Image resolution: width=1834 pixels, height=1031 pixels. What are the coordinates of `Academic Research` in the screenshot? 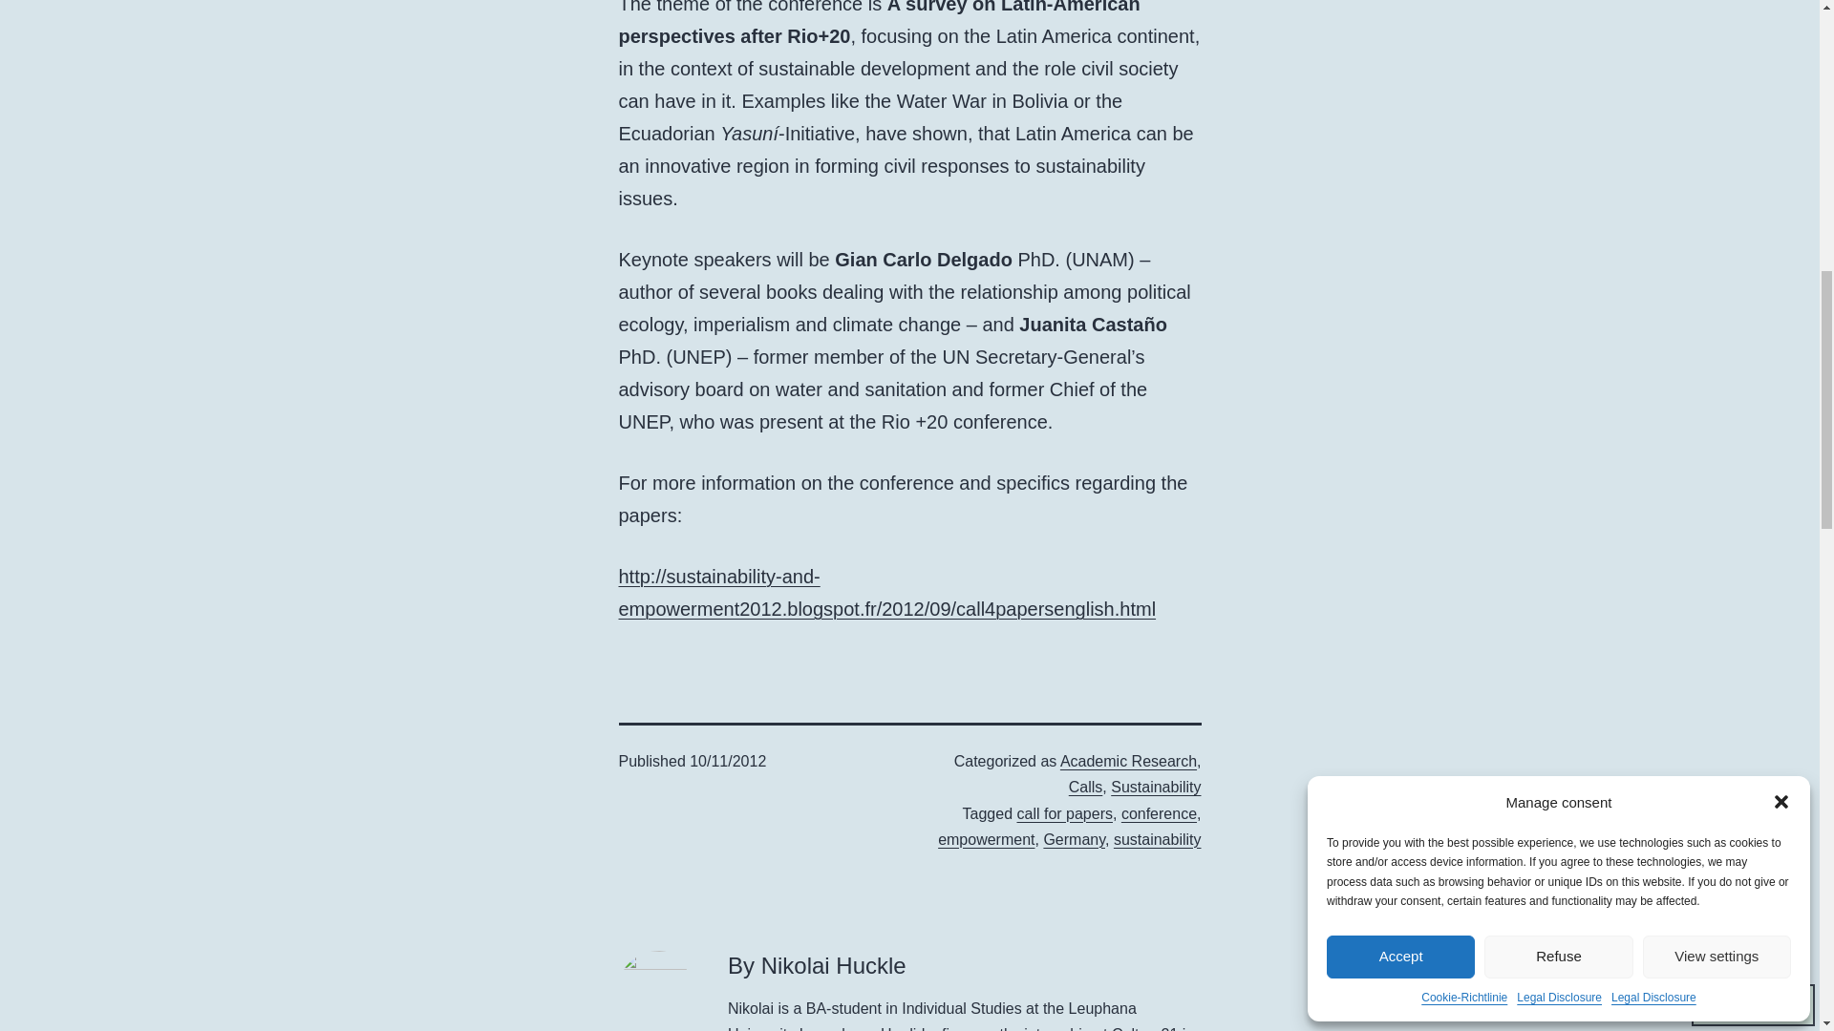 It's located at (1128, 761).